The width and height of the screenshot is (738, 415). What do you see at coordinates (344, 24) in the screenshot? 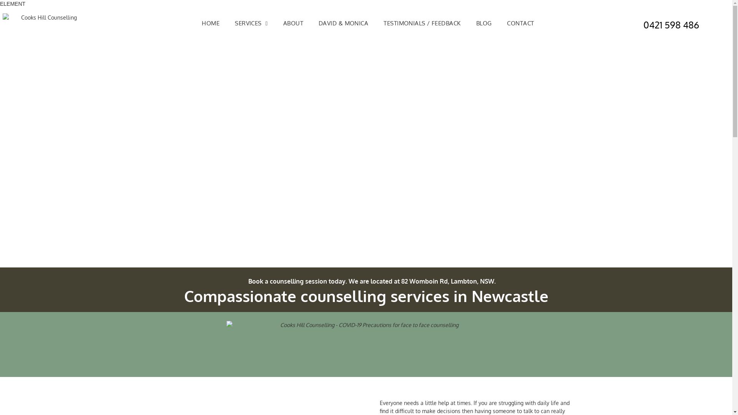
I see `DAVID & MONICA` at bounding box center [344, 24].